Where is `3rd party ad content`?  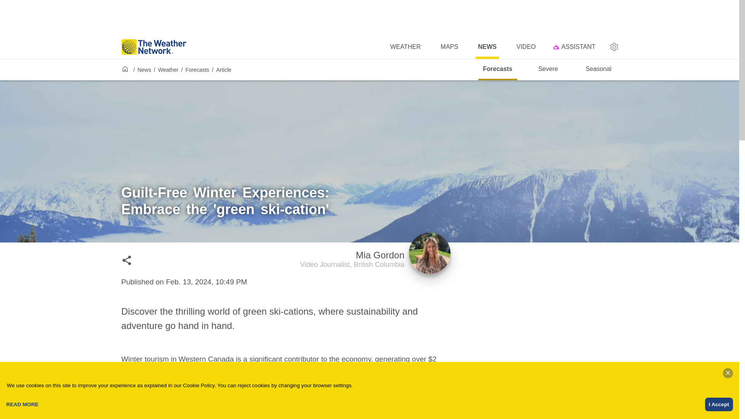 3rd party ad content is located at coordinates (548, 70).